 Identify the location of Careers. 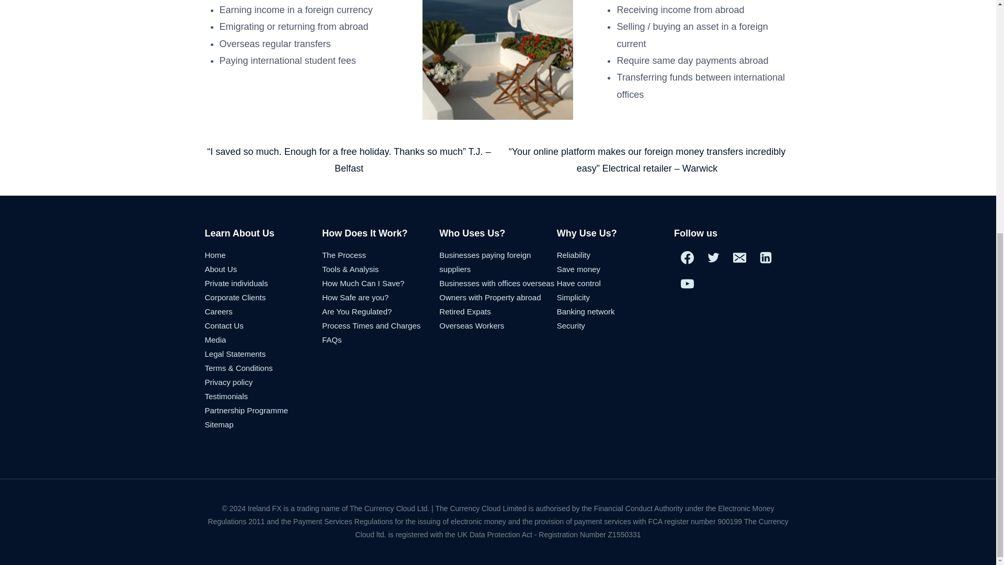
(219, 311).